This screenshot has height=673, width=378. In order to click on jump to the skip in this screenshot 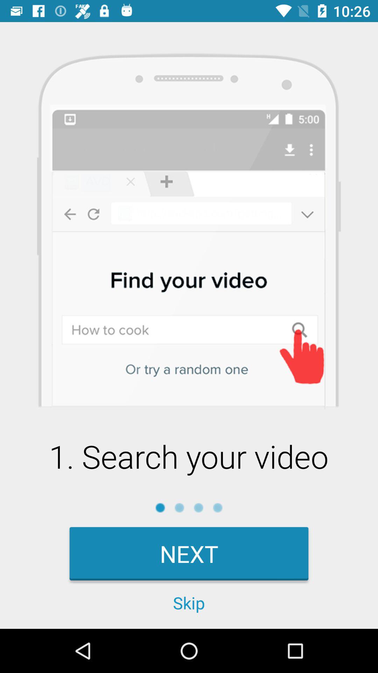, I will do `click(189, 603)`.